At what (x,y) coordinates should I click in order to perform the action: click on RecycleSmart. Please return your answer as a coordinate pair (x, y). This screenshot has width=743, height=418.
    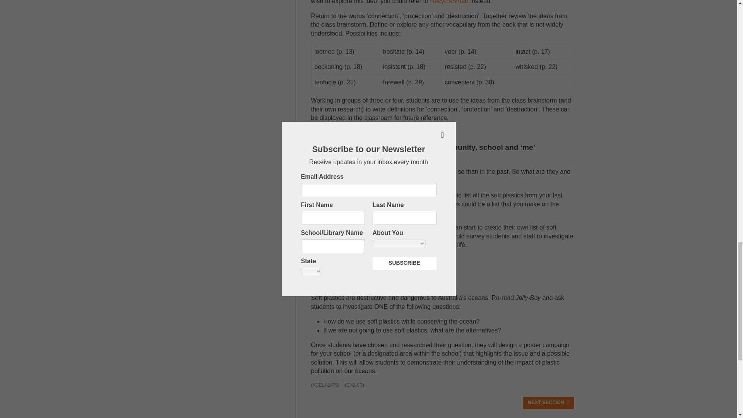
    Looking at the image, I should click on (449, 2).